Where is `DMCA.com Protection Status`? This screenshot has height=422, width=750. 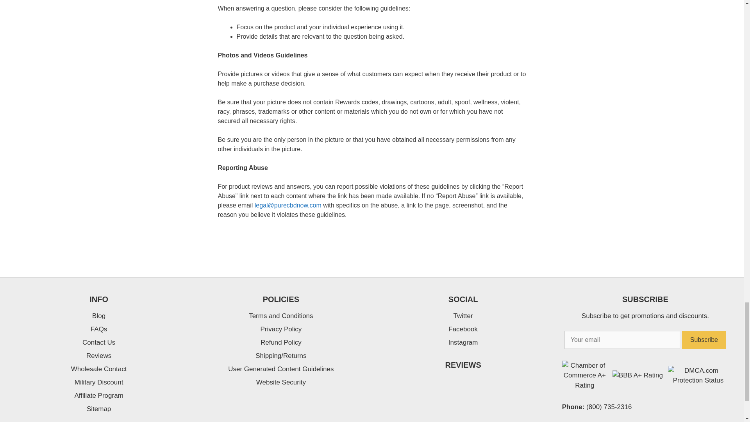
DMCA.com Protection Status is located at coordinates (698, 380).